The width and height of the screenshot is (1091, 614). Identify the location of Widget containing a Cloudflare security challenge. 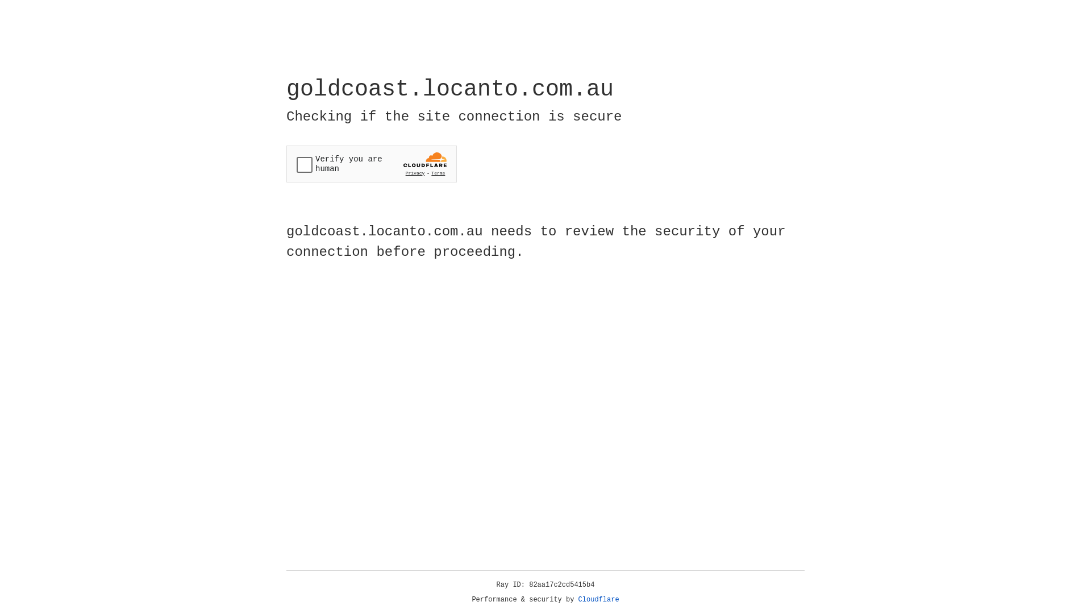
(372, 164).